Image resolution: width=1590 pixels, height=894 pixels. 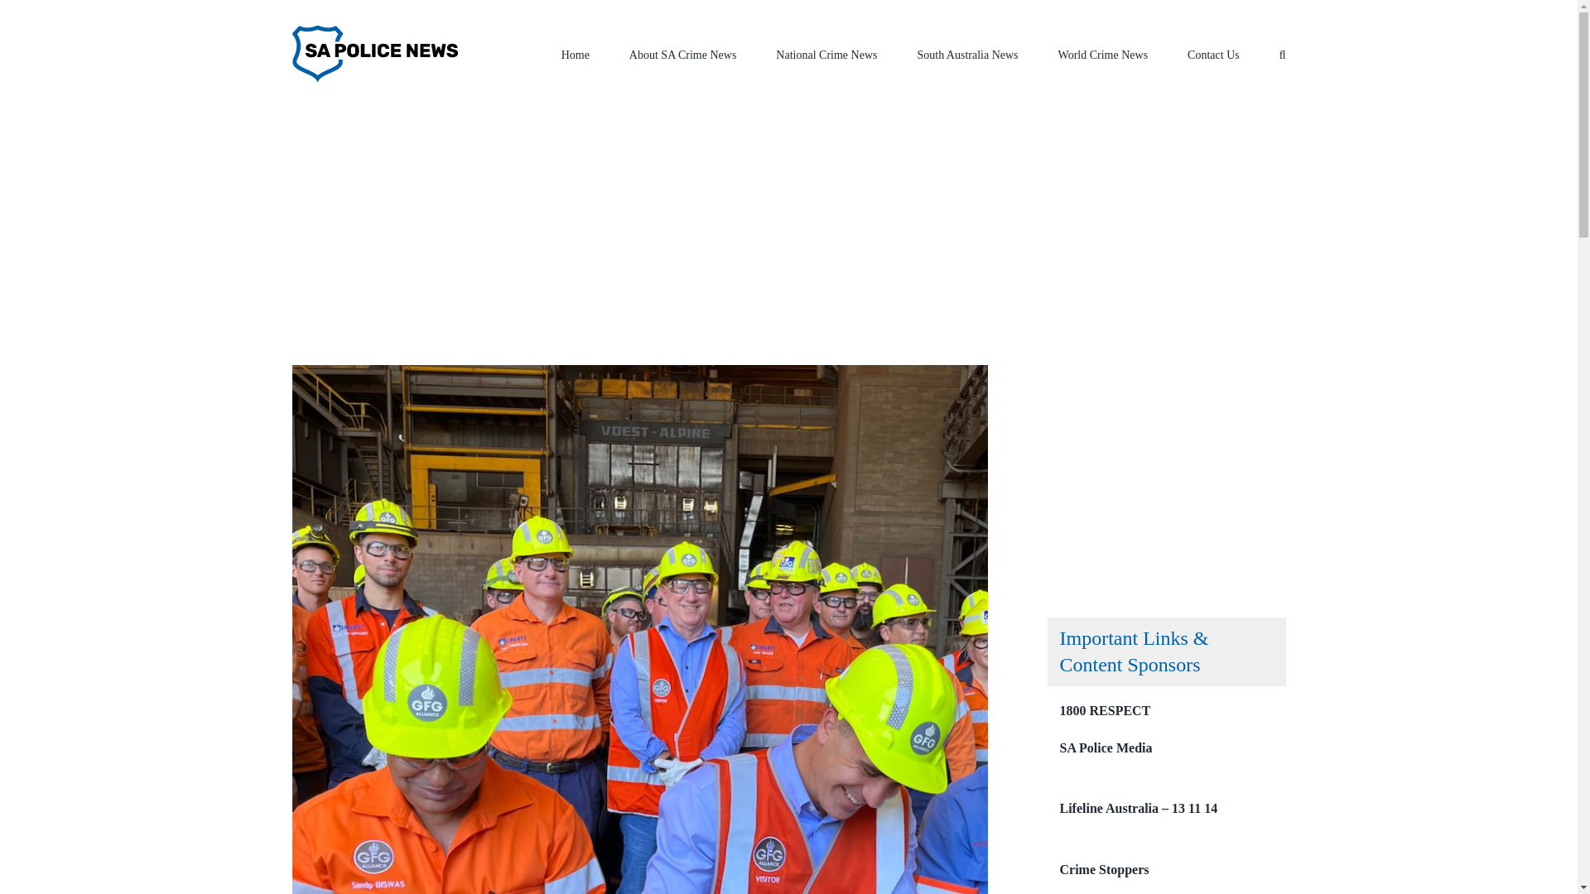 I want to click on Home, so click(x=523, y=262).